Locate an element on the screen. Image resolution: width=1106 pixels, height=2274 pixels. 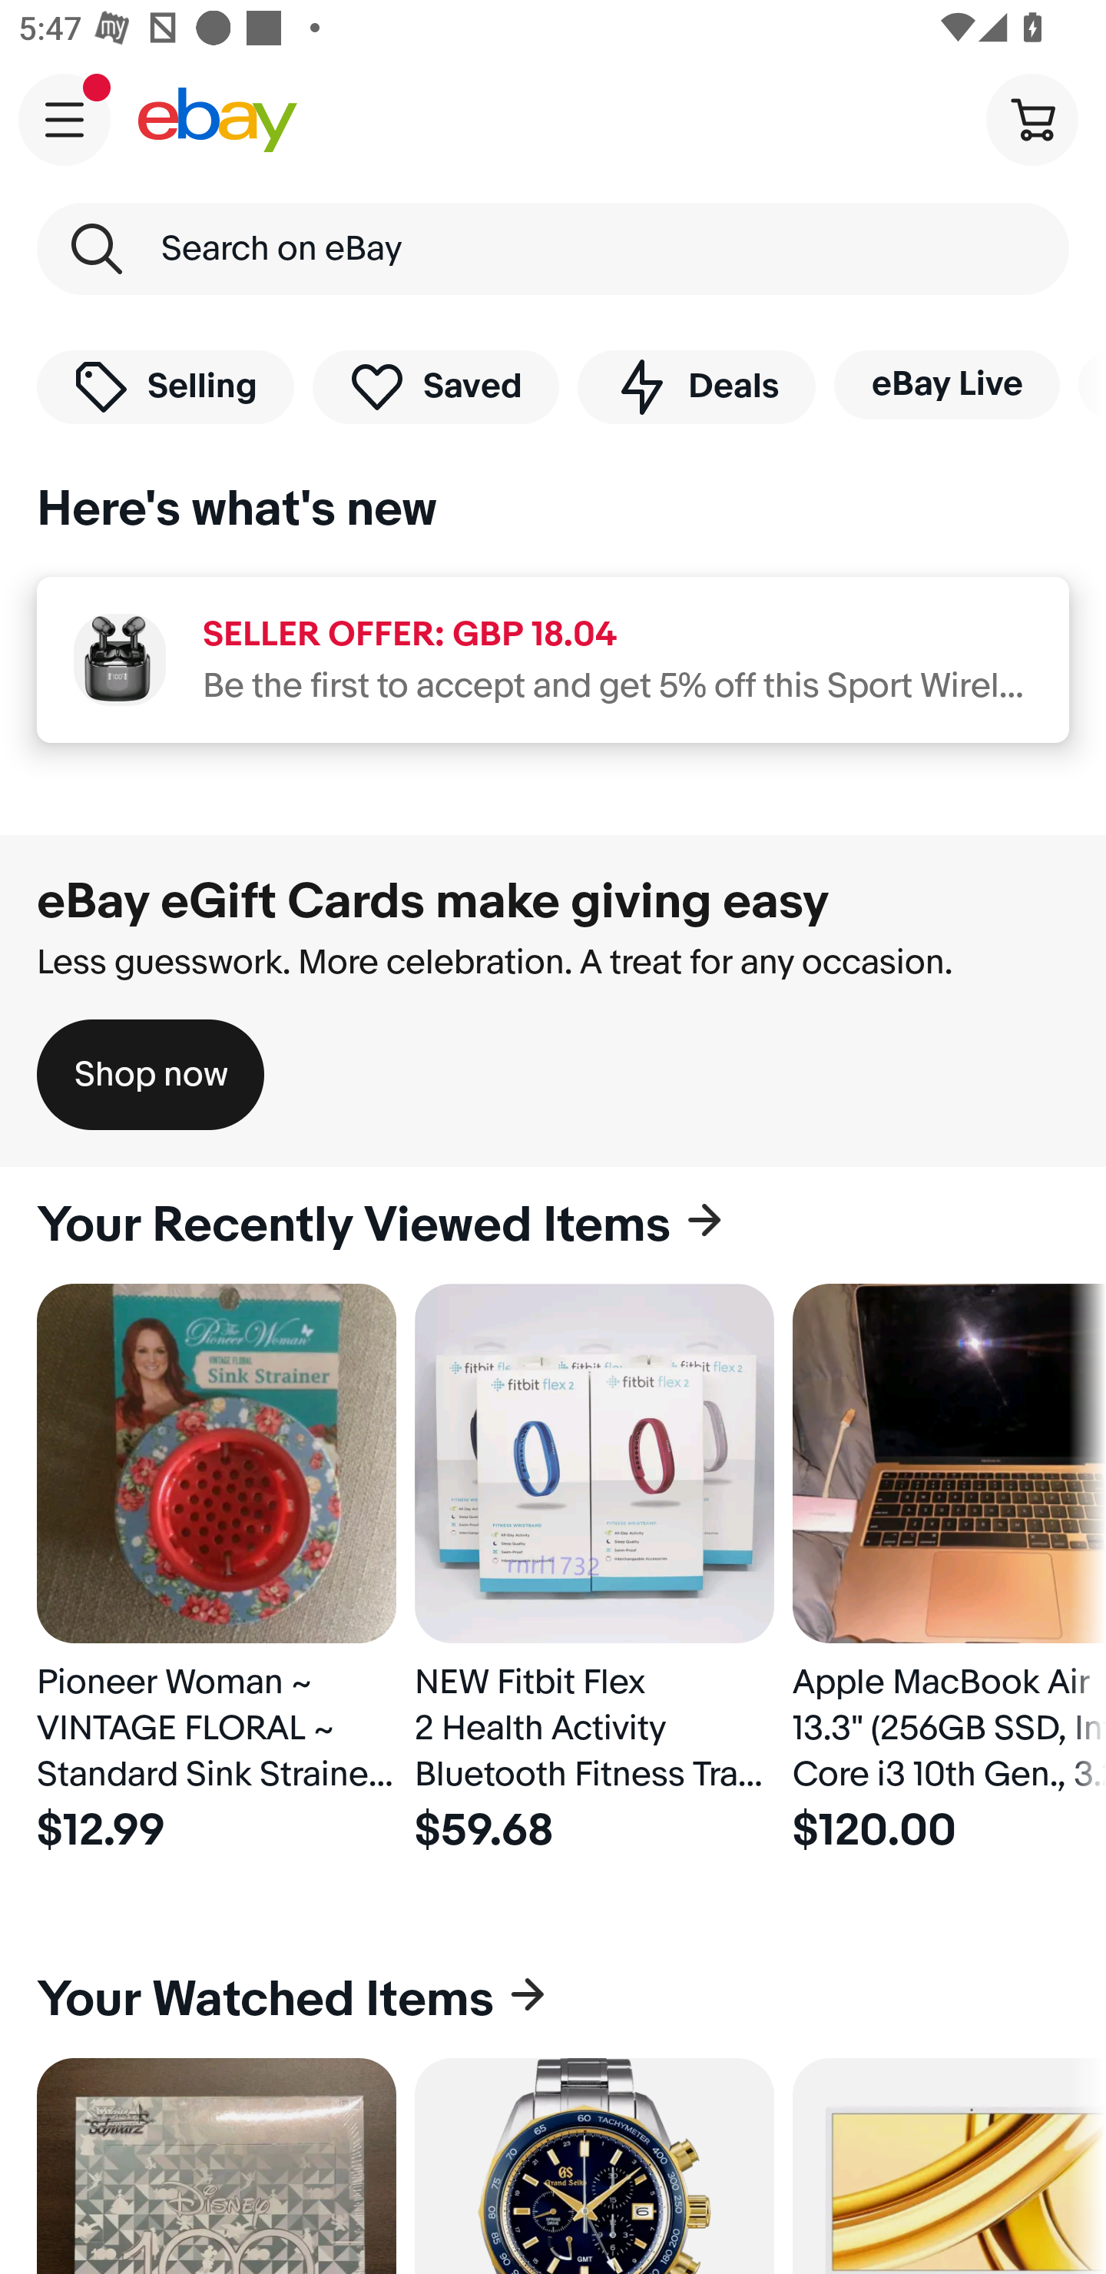
Your Watched Items   is located at coordinates (553, 1999).